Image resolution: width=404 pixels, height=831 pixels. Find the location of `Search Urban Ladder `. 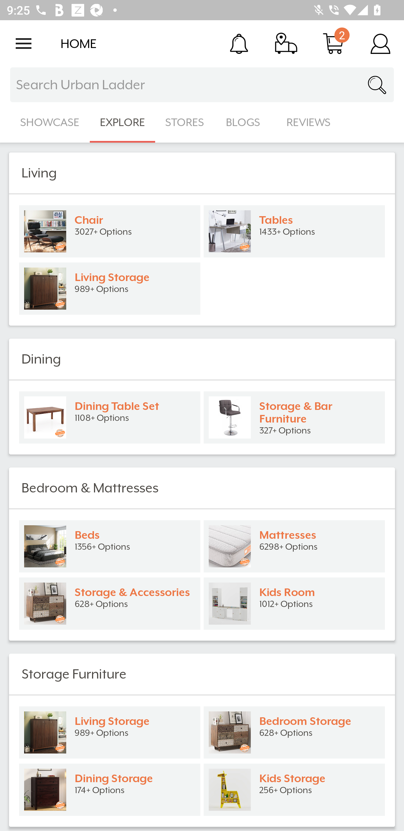

Search Urban Ladder  is located at coordinates (202, 85).